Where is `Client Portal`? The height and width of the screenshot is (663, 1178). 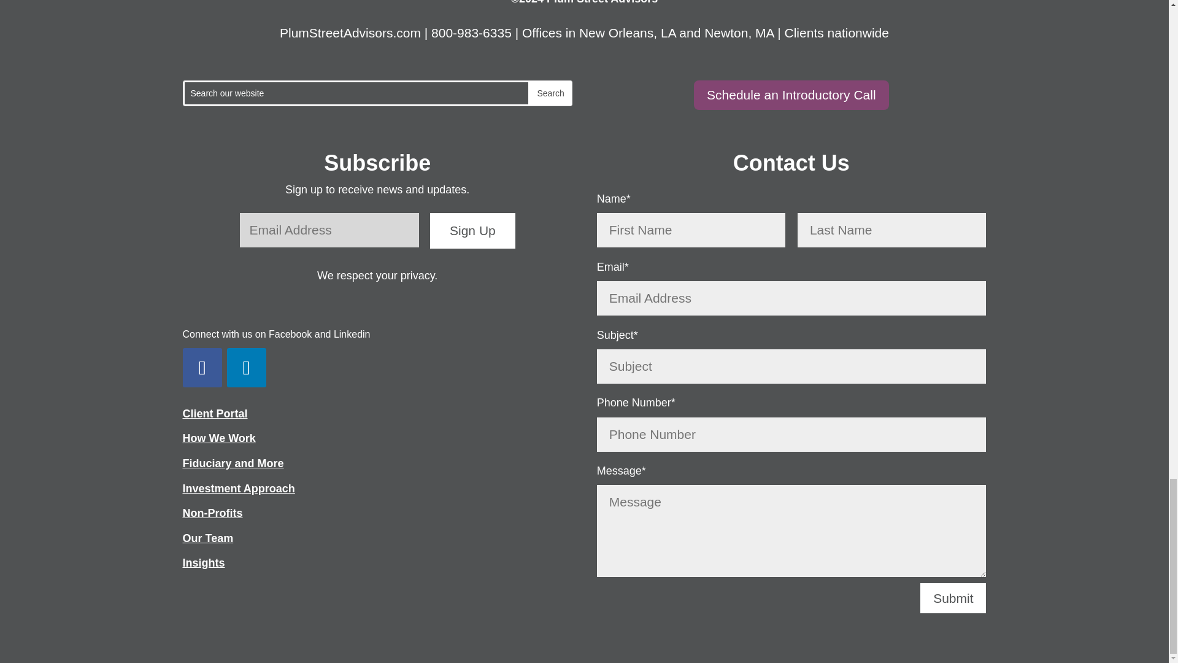 Client Portal is located at coordinates (215, 414).